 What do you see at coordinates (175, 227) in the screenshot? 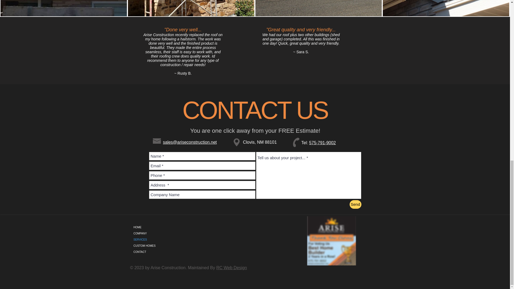
I see `HOME` at bounding box center [175, 227].